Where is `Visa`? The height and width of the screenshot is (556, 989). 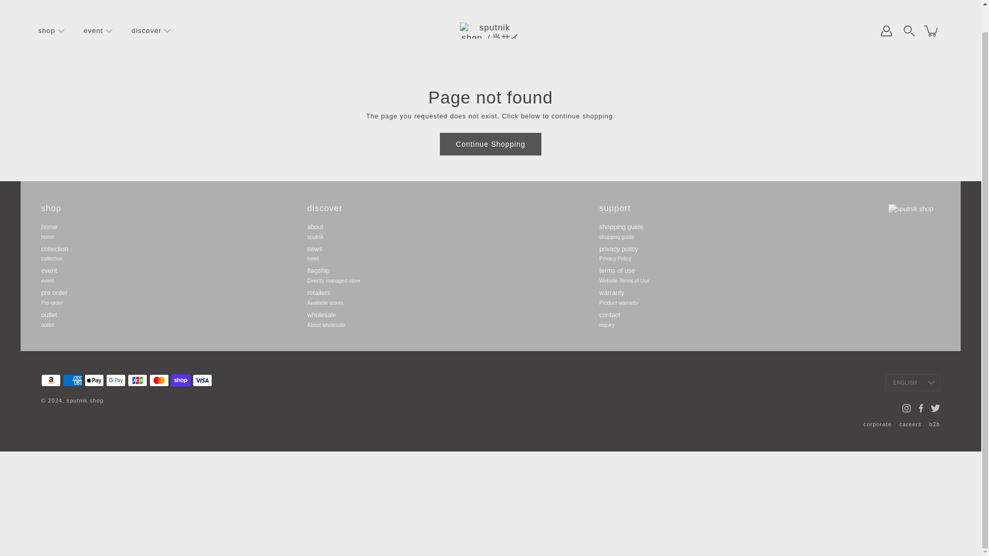 Visa is located at coordinates (202, 380).